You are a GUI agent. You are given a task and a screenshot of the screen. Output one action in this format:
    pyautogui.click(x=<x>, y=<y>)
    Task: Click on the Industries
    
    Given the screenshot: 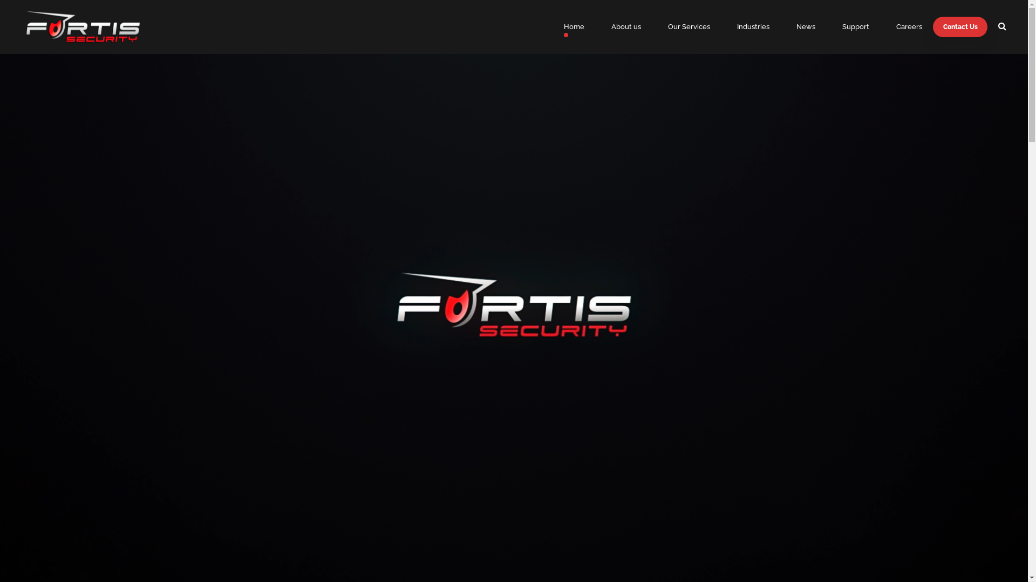 What is the action you would take?
    pyautogui.click(x=753, y=27)
    